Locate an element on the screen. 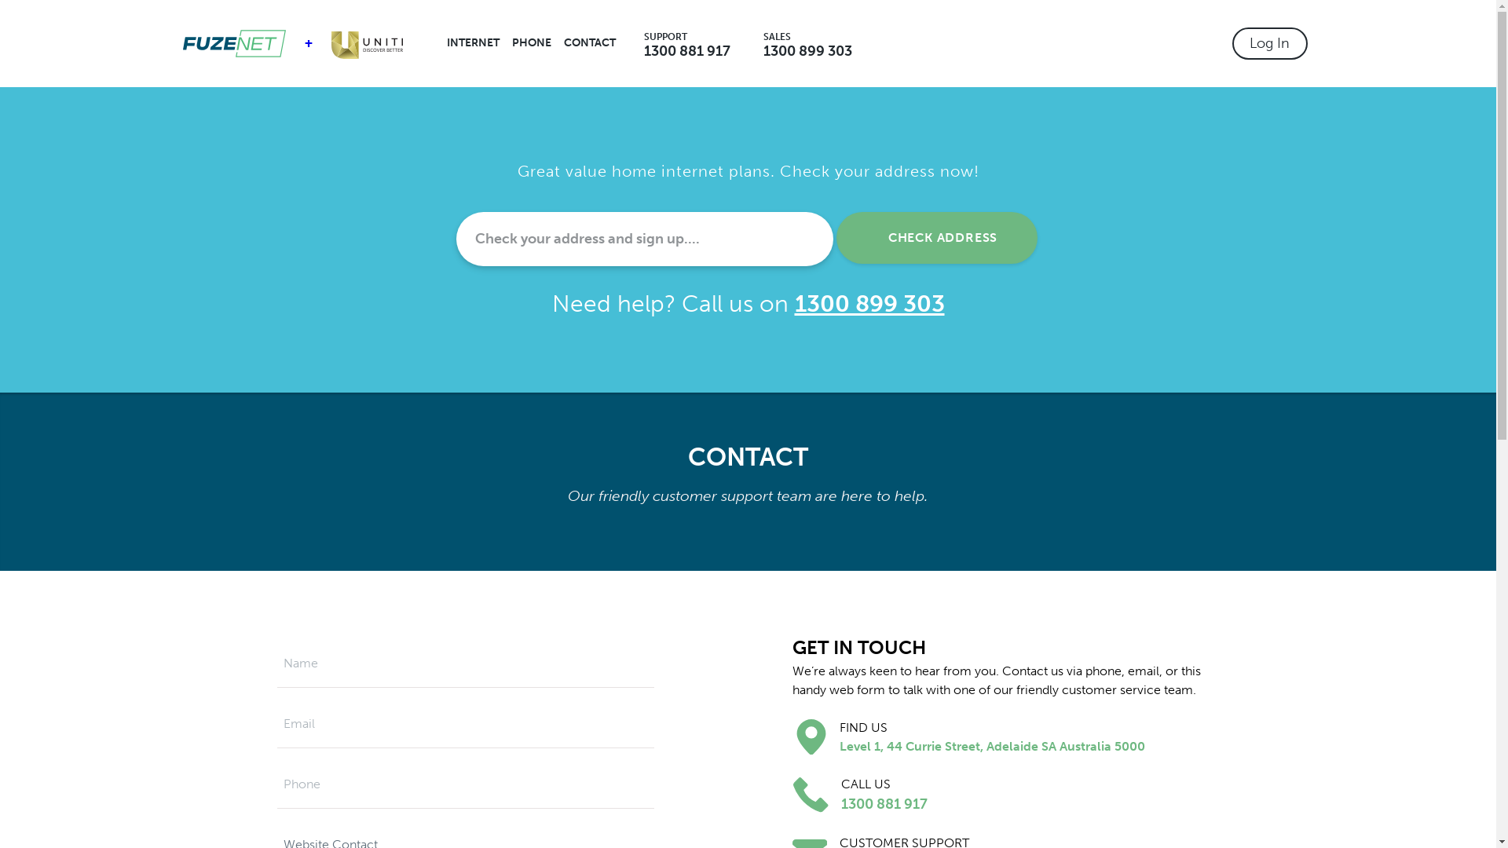 The height and width of the screenshot is (848, 1508). CONTACT is located at coordinates (590, 43).